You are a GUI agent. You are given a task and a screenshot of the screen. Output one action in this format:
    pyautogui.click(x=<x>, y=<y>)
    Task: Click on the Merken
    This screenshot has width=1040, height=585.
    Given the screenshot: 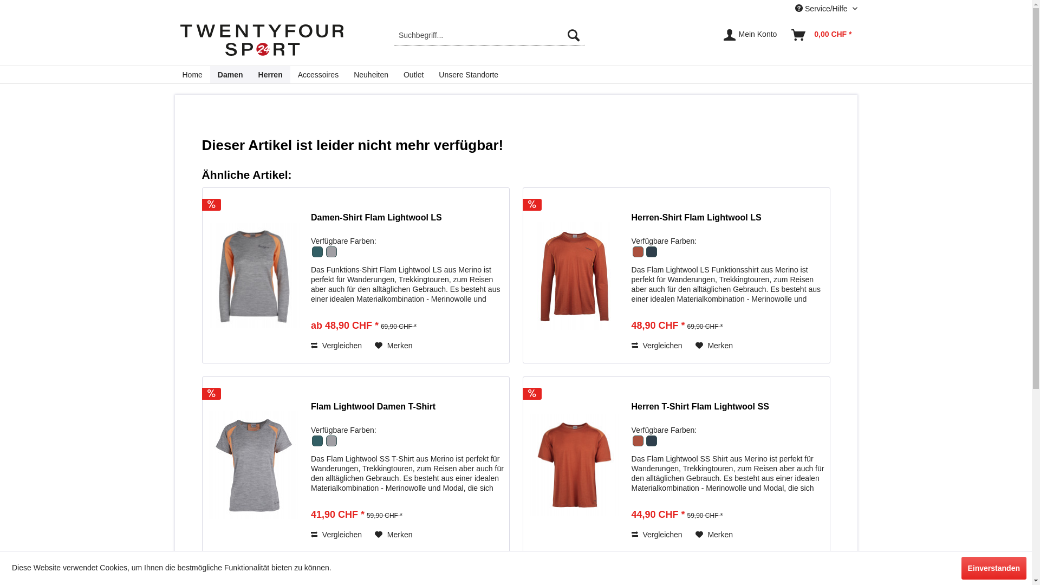 What is the action you would take?
    pyautogui.click(x=394, y=346)
    